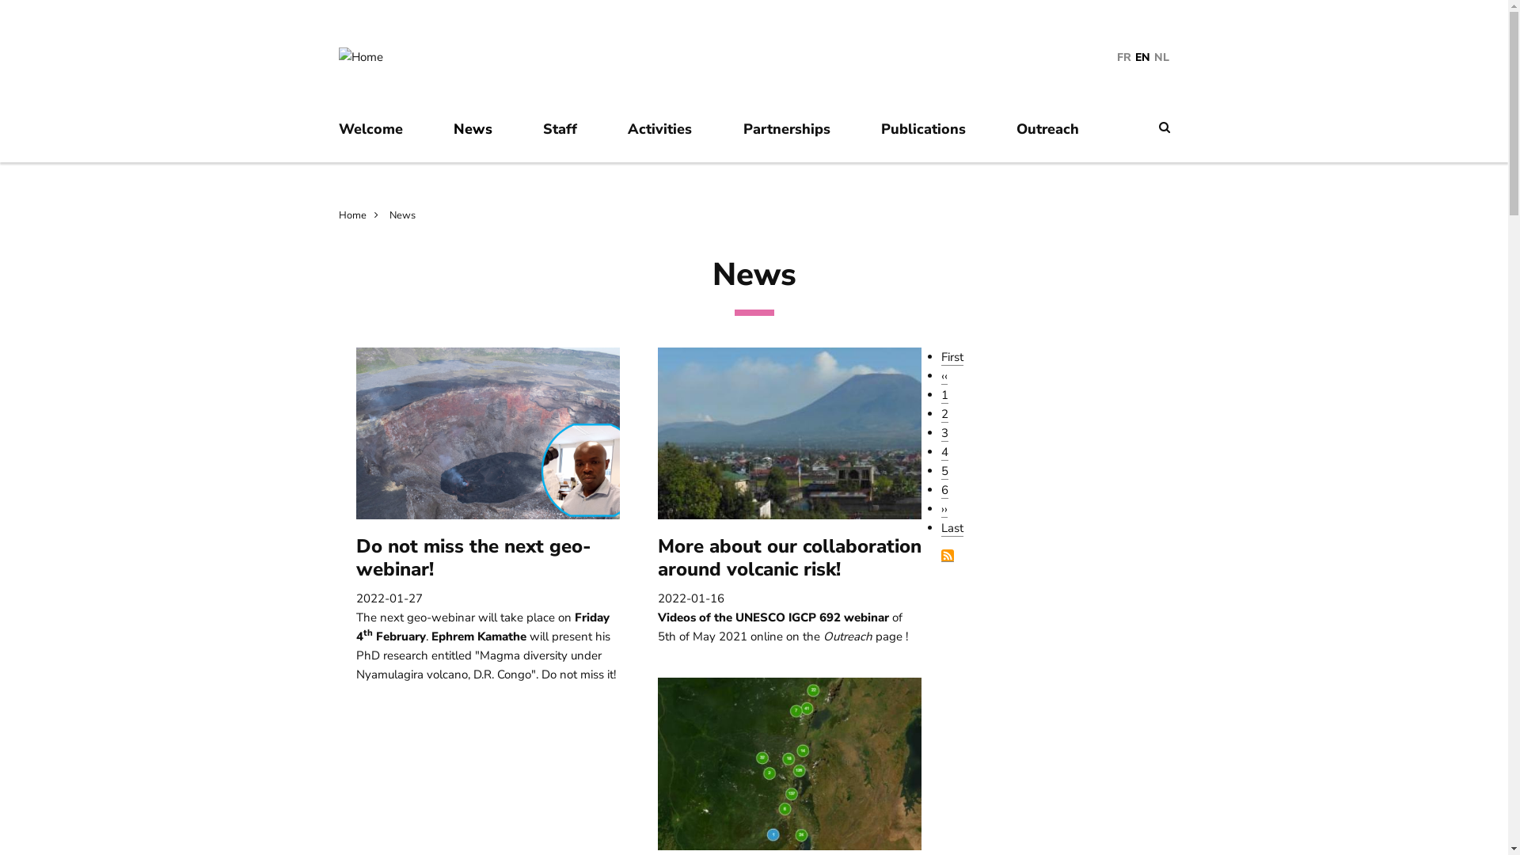  Describe the element at coordinates (1056, 138) in the screenshot. I see `Outreach` at that location.